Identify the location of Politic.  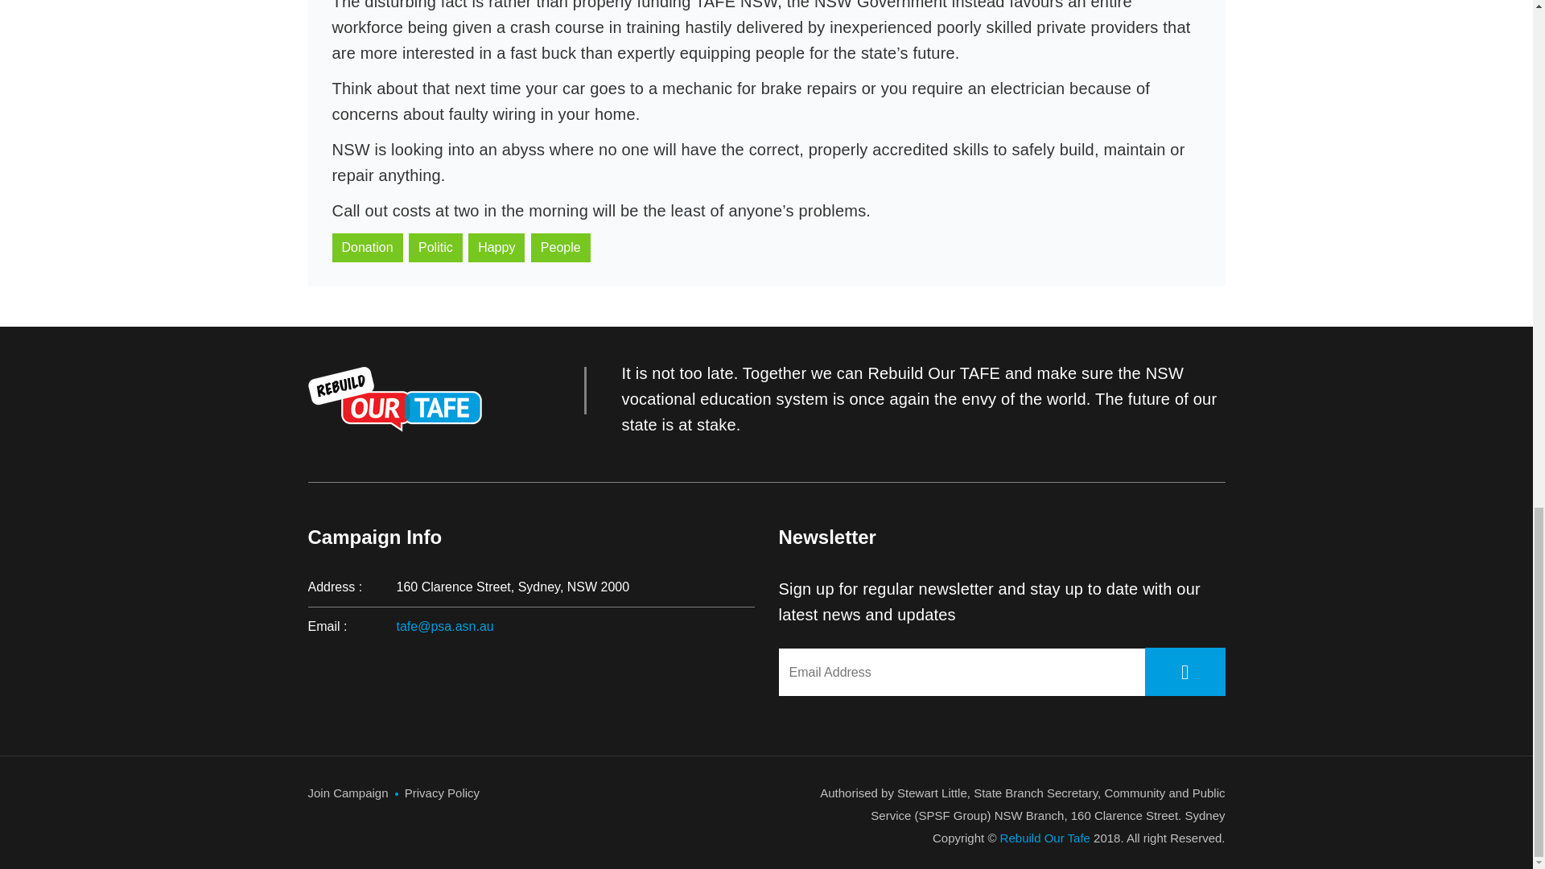
(435, 248).